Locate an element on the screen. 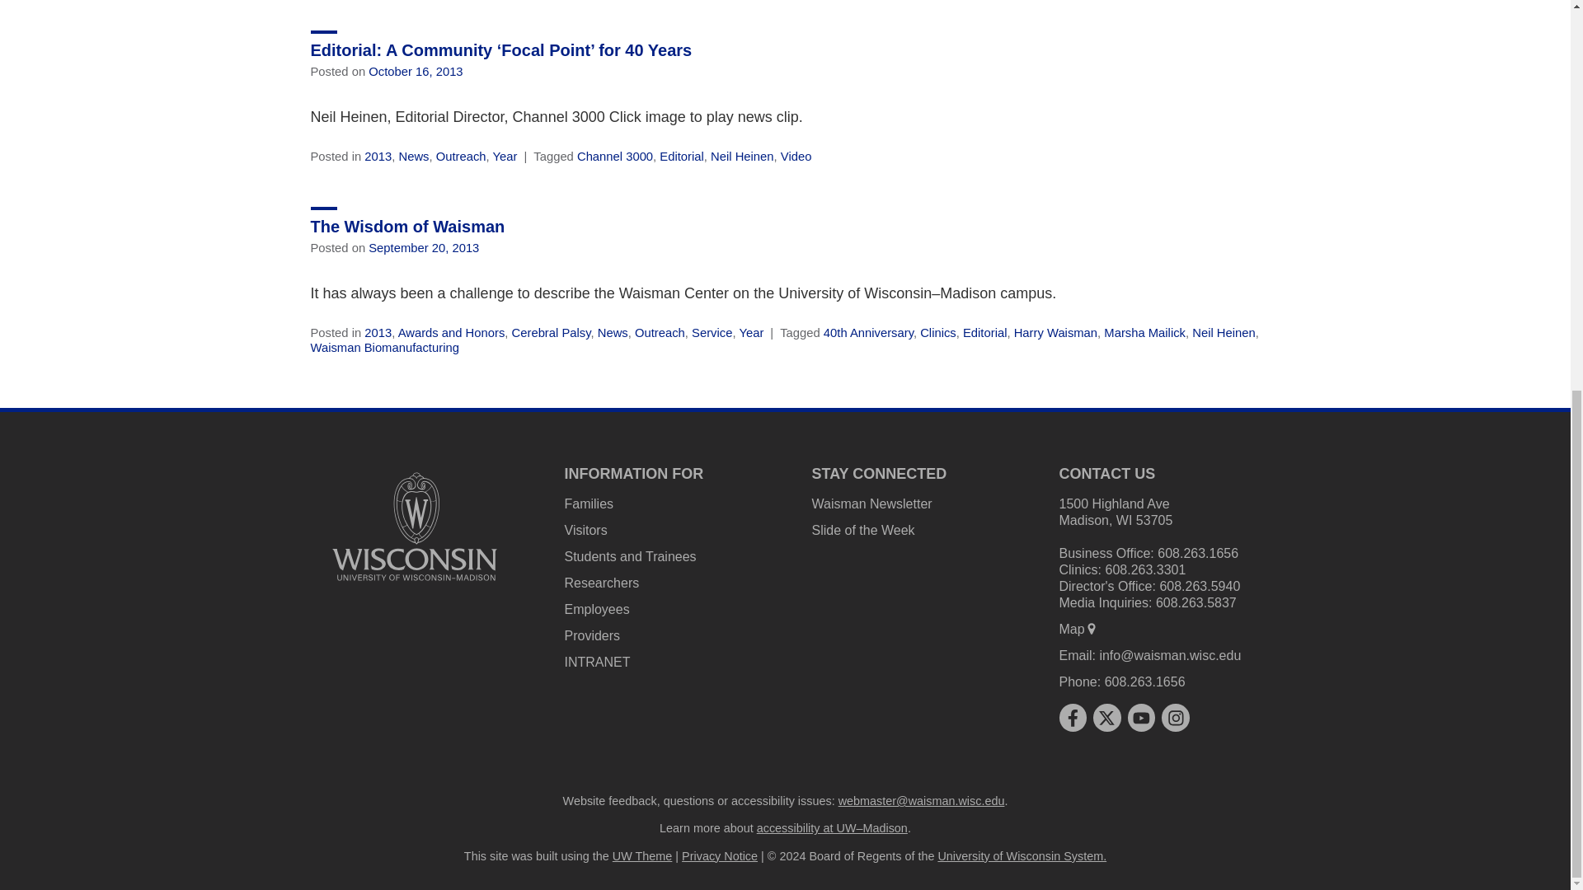 This screenshot has width=1583, height=890. University logo that links to main university website is located at coordinates (414, 526).